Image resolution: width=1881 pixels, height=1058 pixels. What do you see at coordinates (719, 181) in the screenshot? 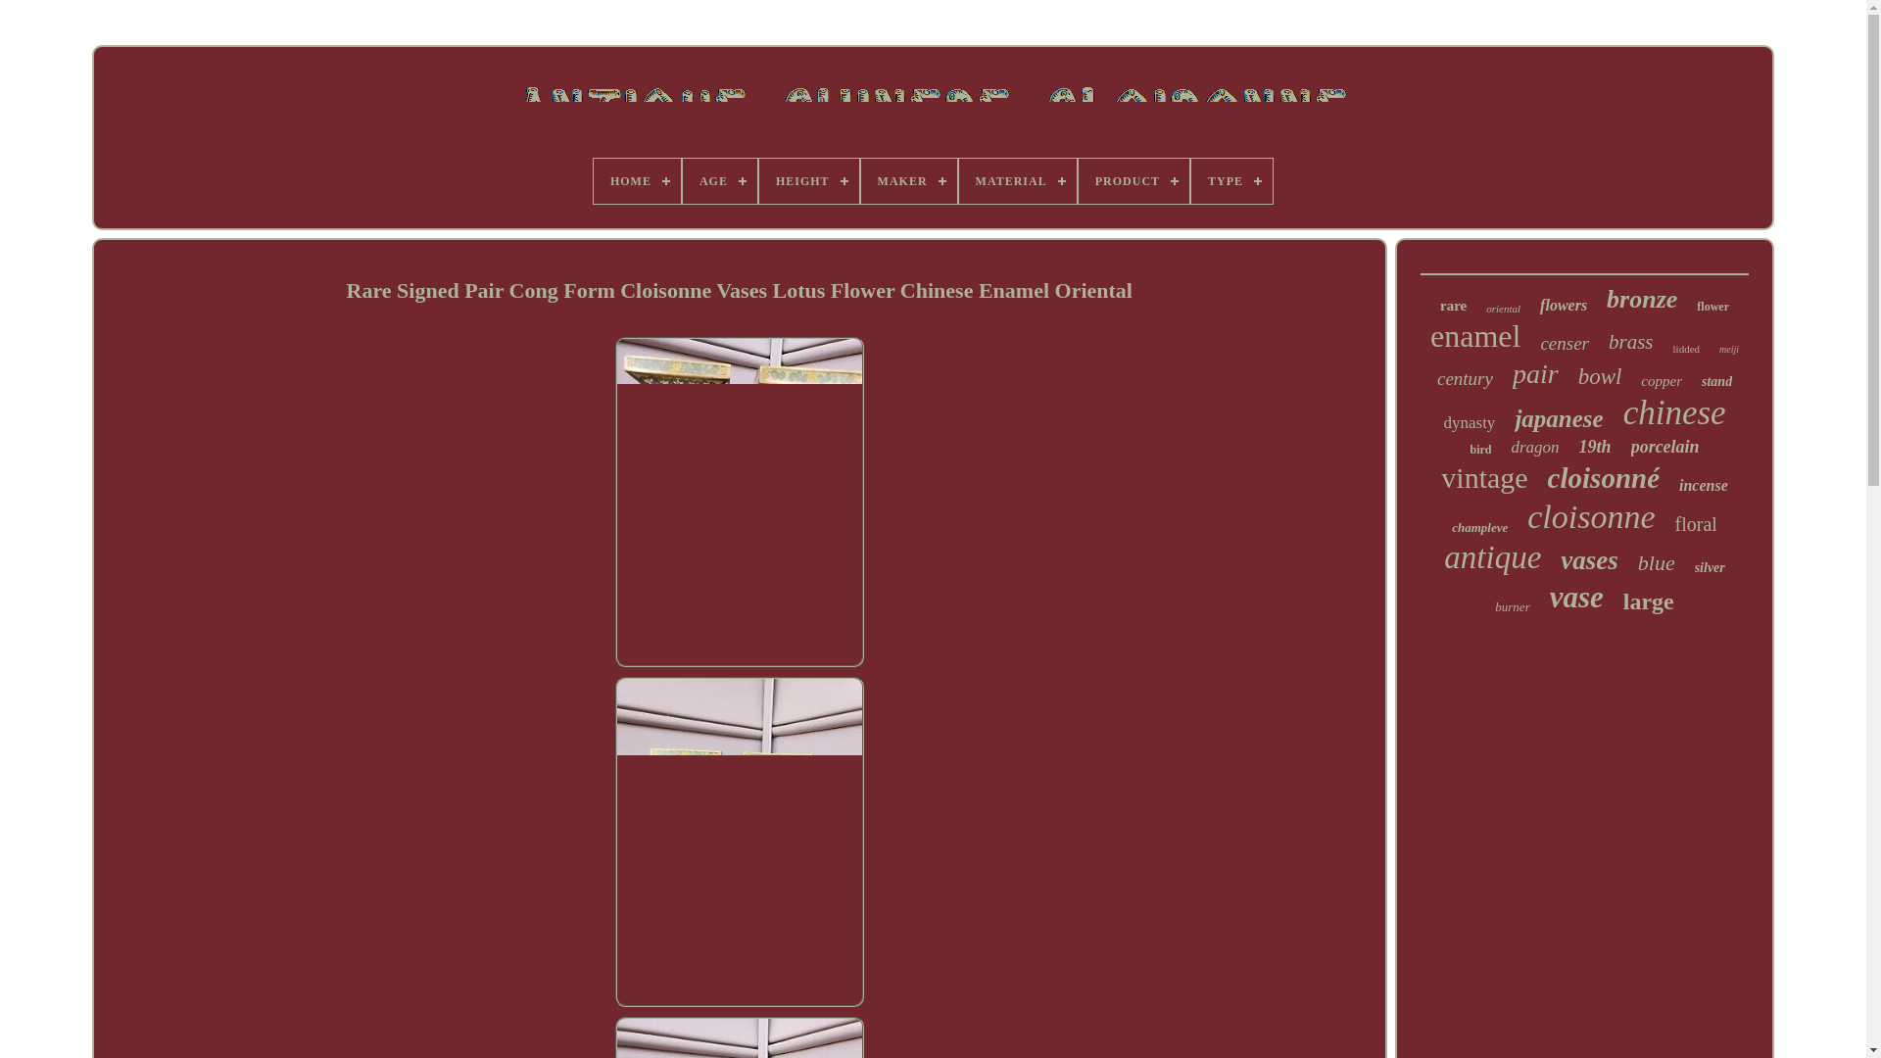
I see `AGE` at bounding box center [719, 181].